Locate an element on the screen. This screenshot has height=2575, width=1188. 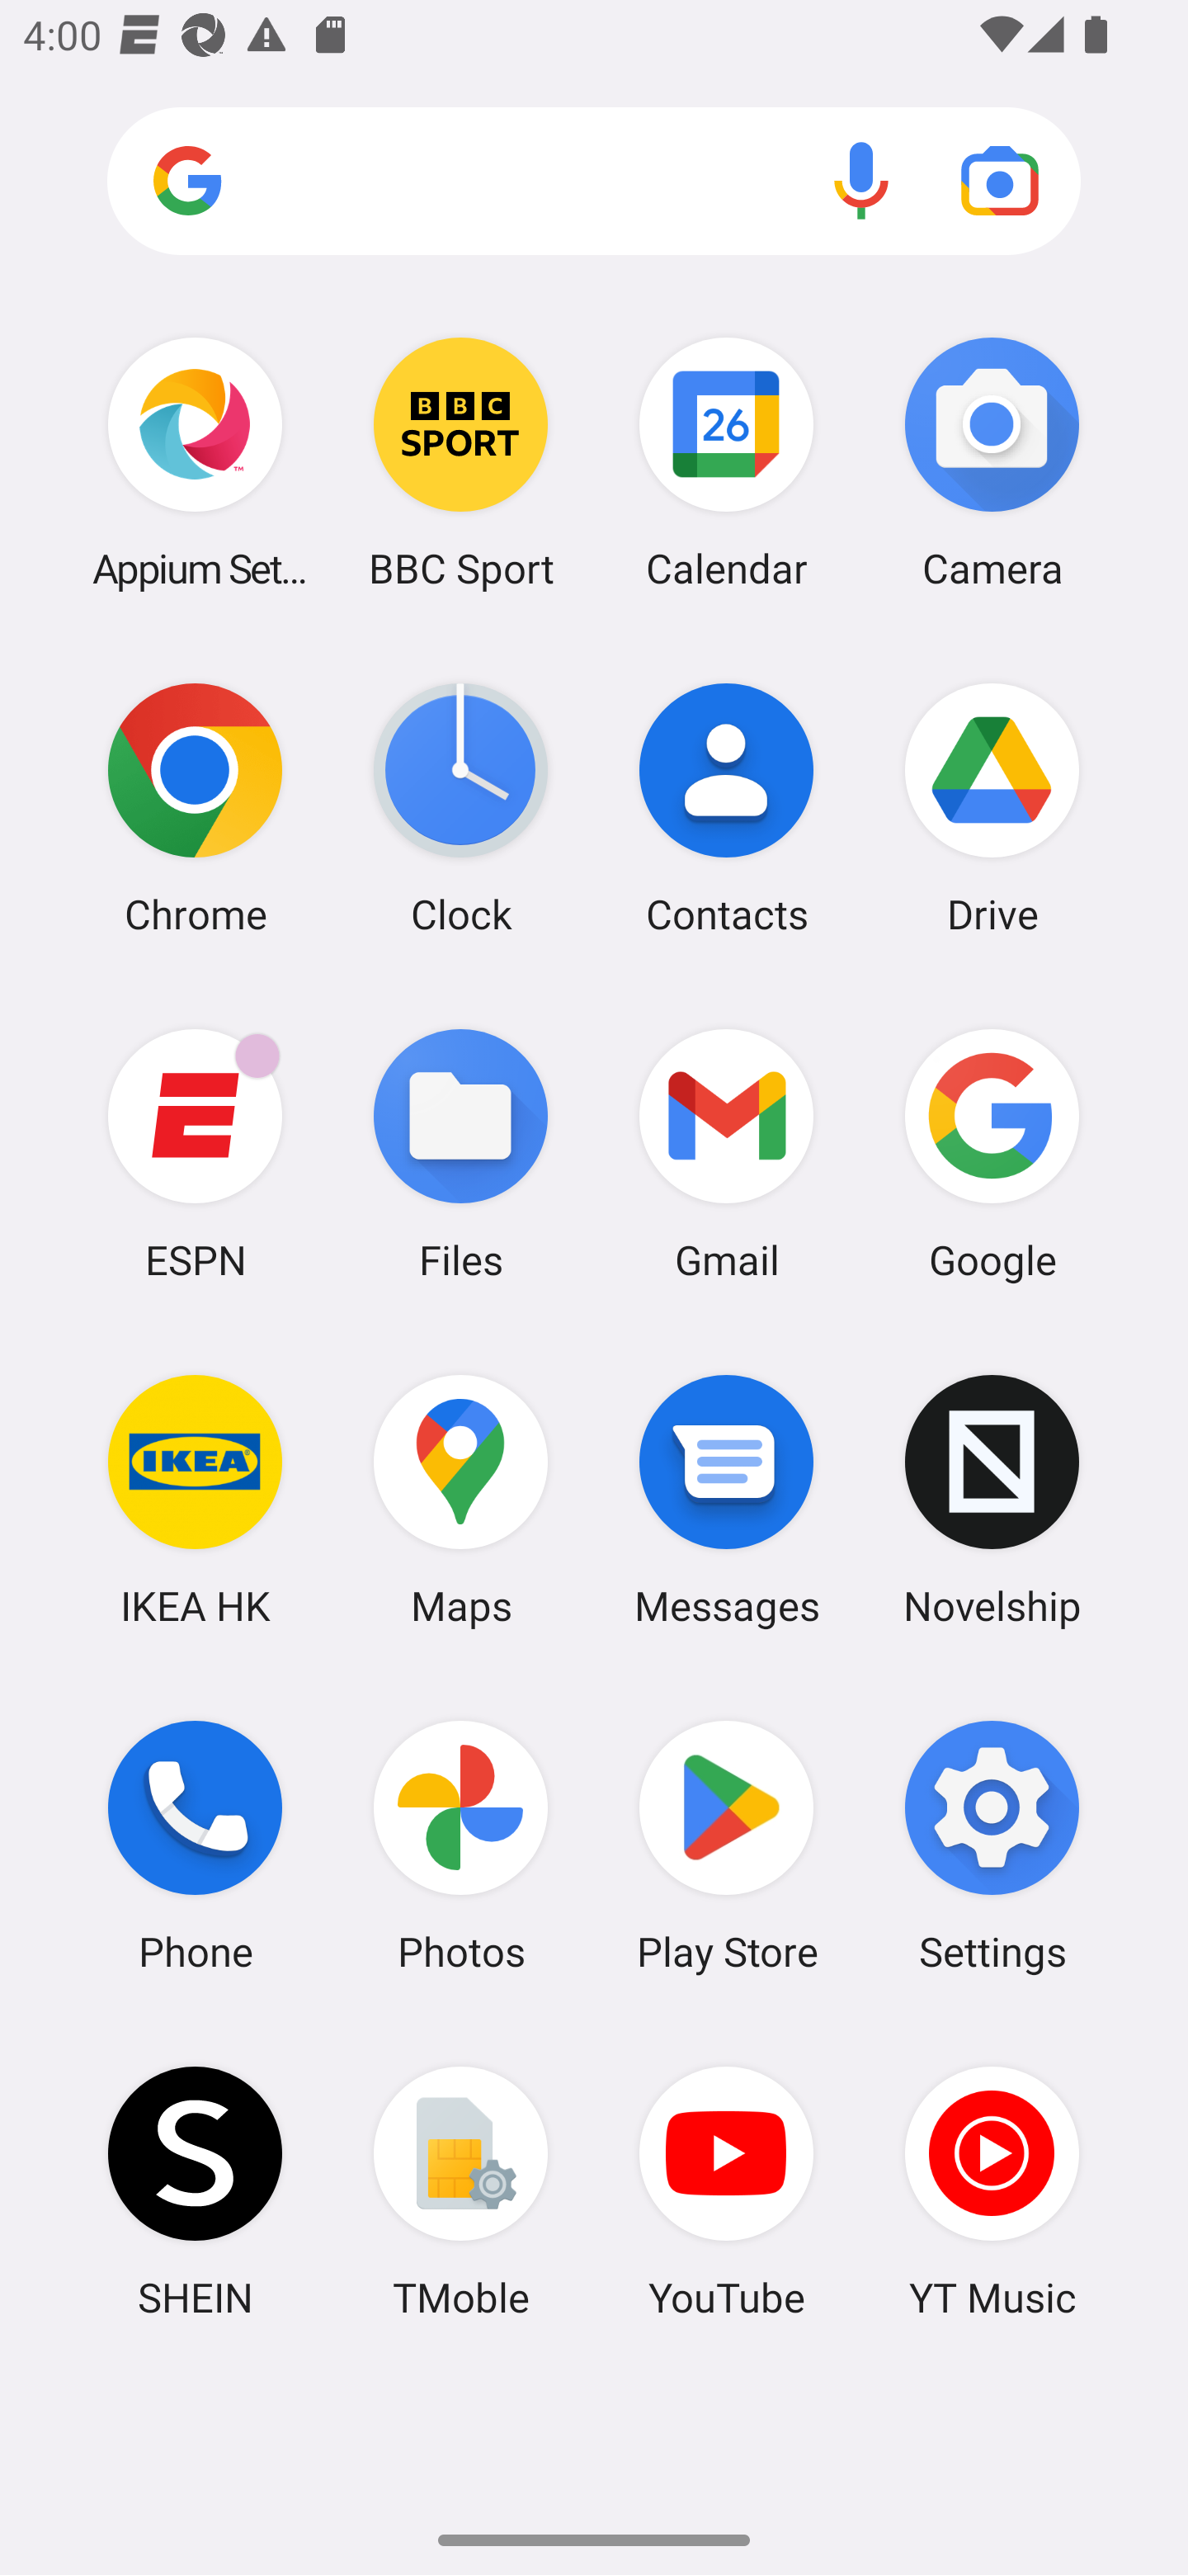
Voice search is located at coordinates (861, 180).